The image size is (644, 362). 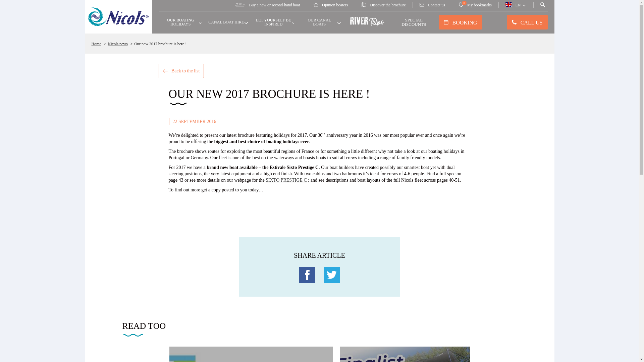 I want to click on EN, so click(x=516, y=4).